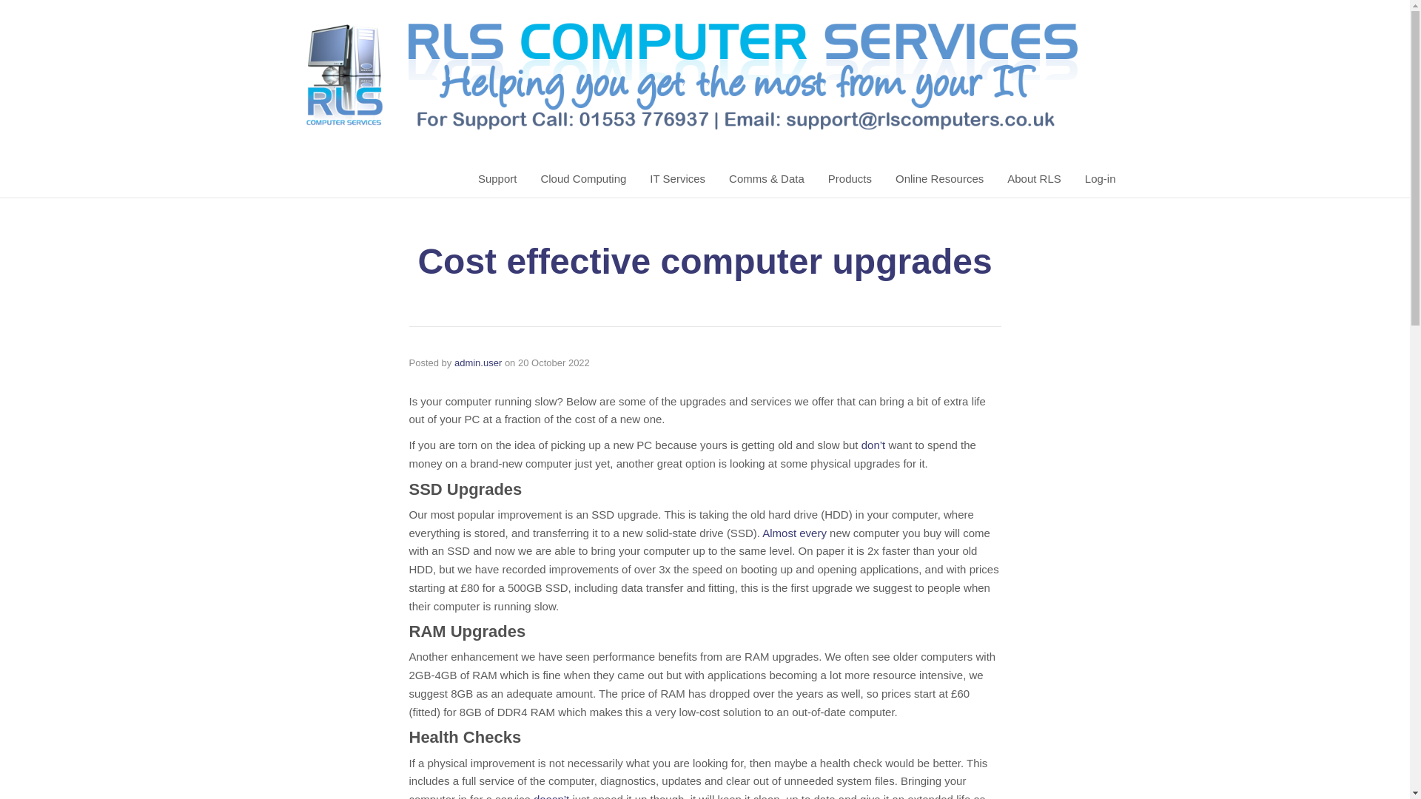 This screenshot has width=1421, height=799. What do you see at coordinates (794, 533) in the screenshot?
I see `Almost every` at bounding box center [794, 533].